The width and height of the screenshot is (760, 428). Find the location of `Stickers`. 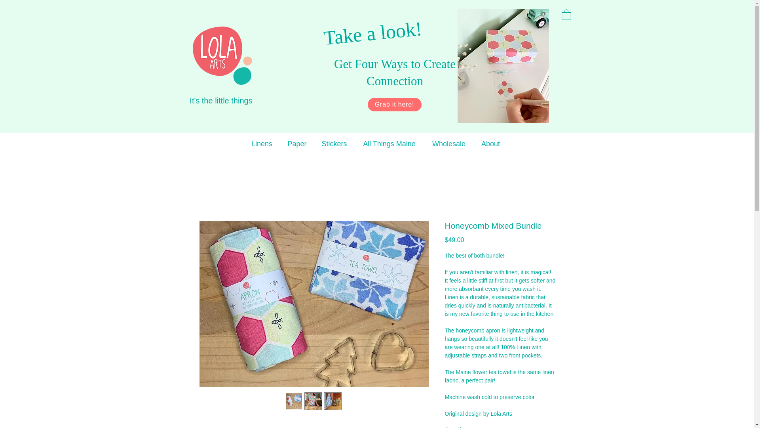

Stickers is located at coordinates (334, 143).